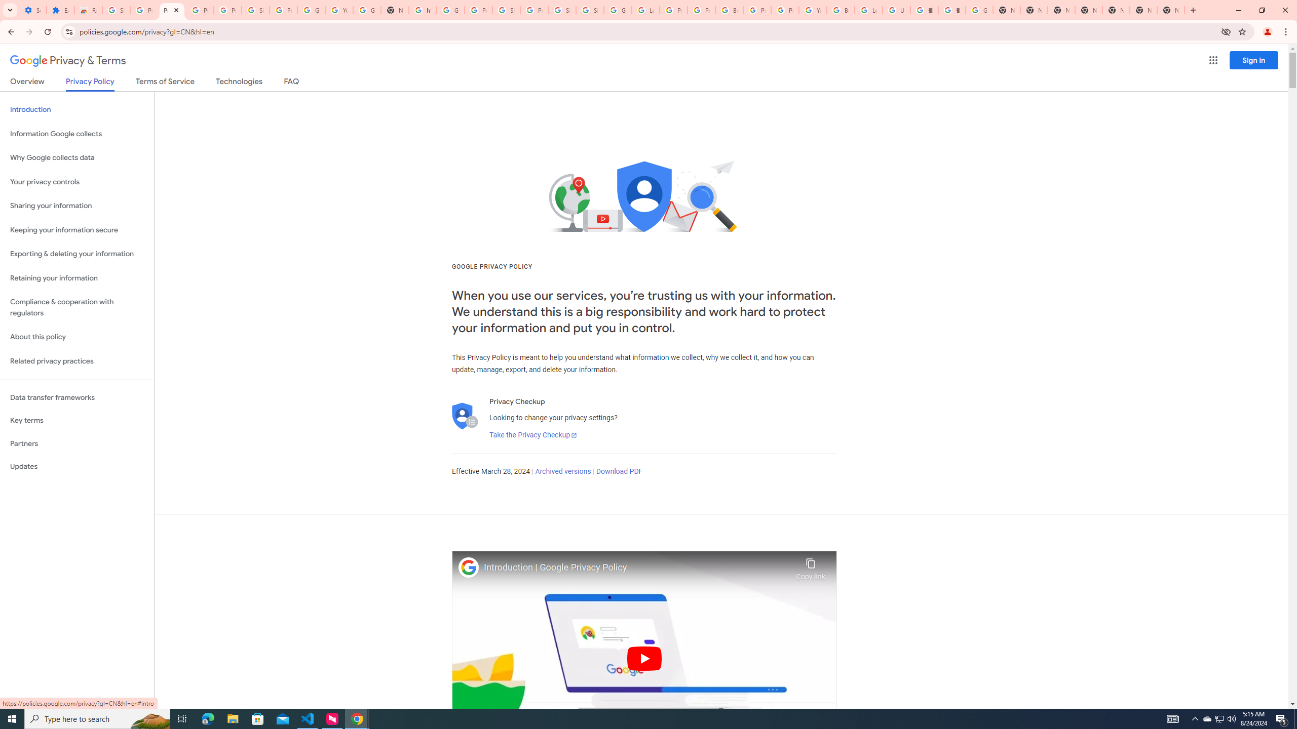 Image resolution: width=1297 pixels, height=729 pixels. What do you see at coordinates (77, 278) in the screenshot?
I see `Retaining your information` at bounding box center [77, 278].